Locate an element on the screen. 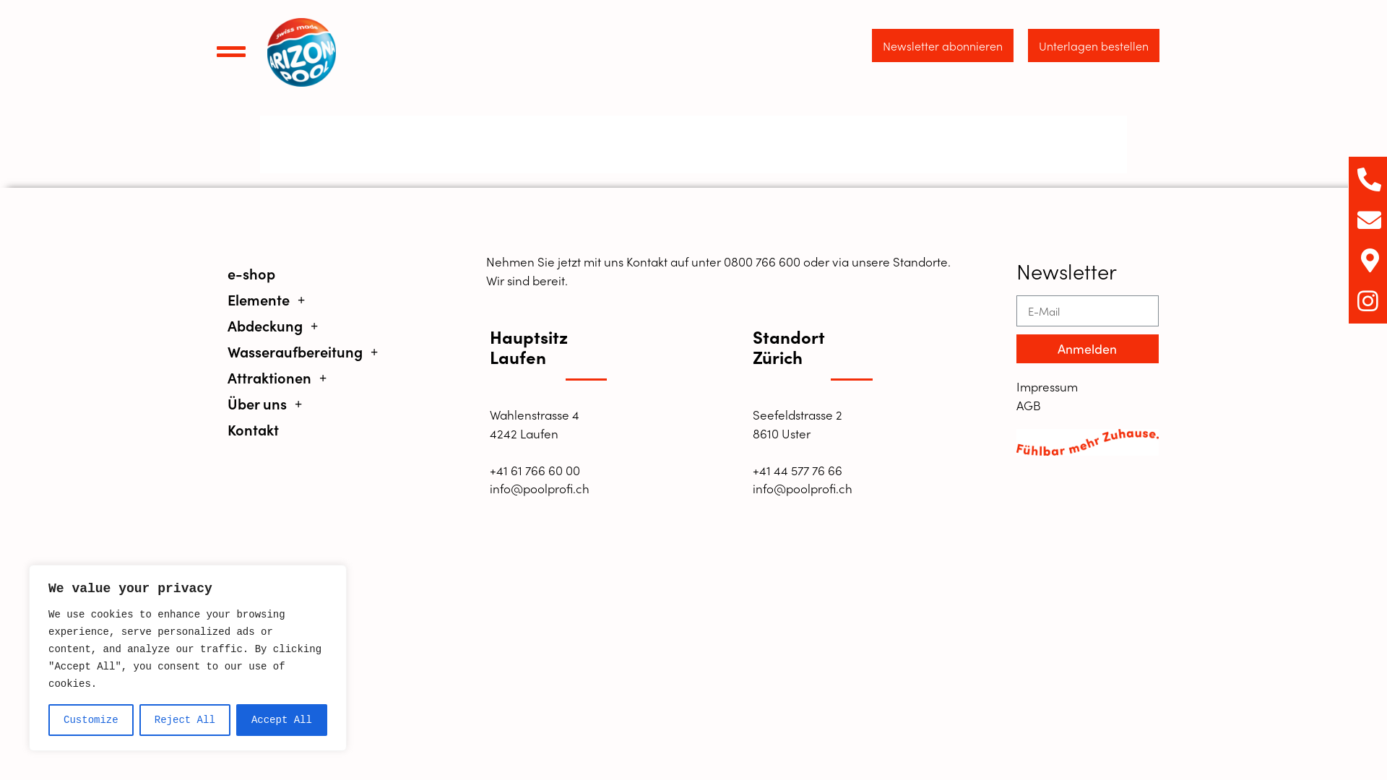 The height and width of the screenshot is (780, 1387). Reject All is located at coordinates (185, 720).